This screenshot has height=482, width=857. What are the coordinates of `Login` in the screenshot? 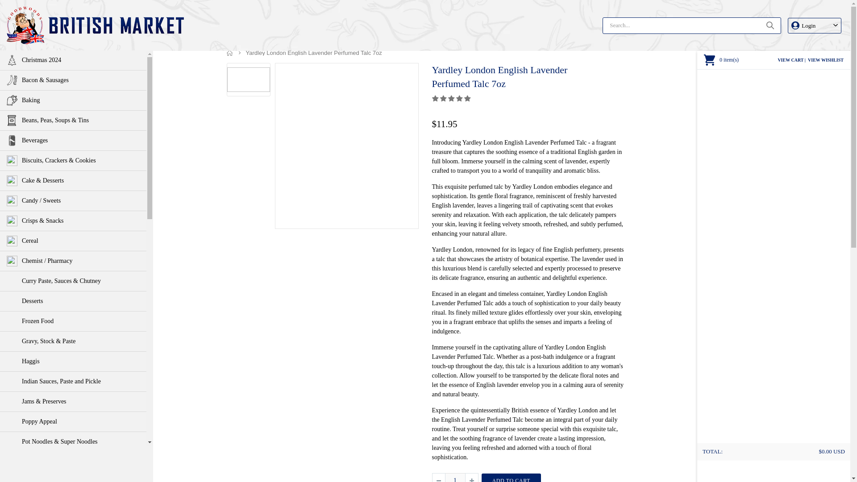 It's located at (814, 25).